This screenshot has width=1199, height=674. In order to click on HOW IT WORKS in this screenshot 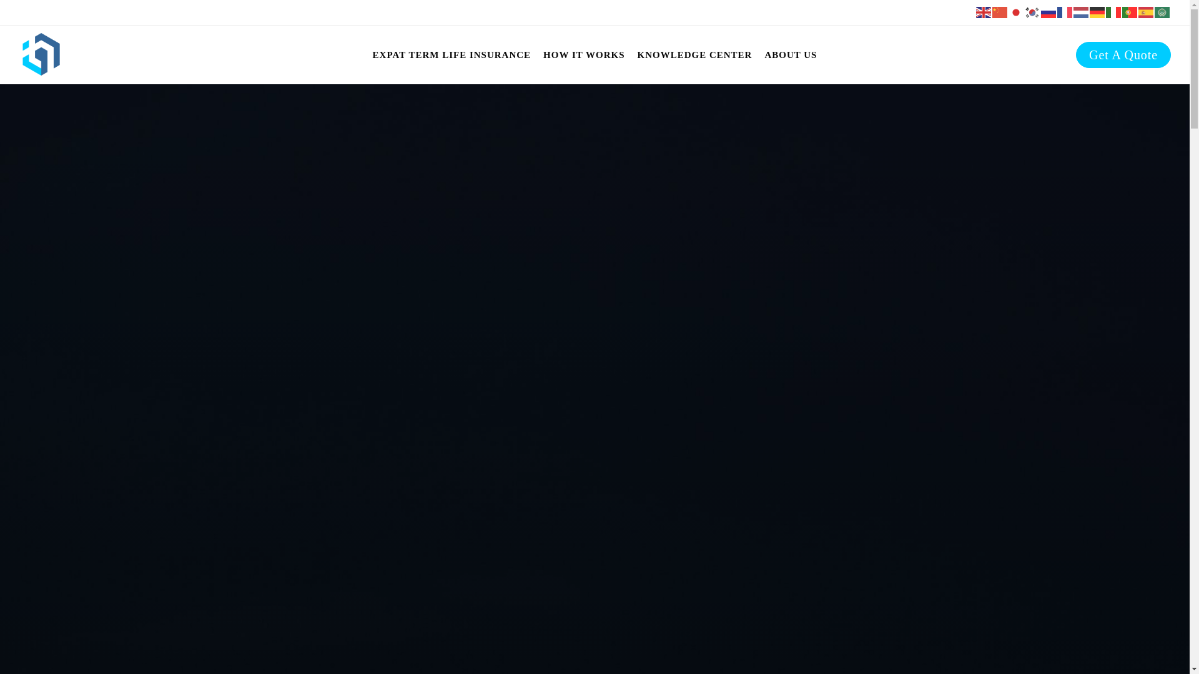, I will do `click(583, 55)`.